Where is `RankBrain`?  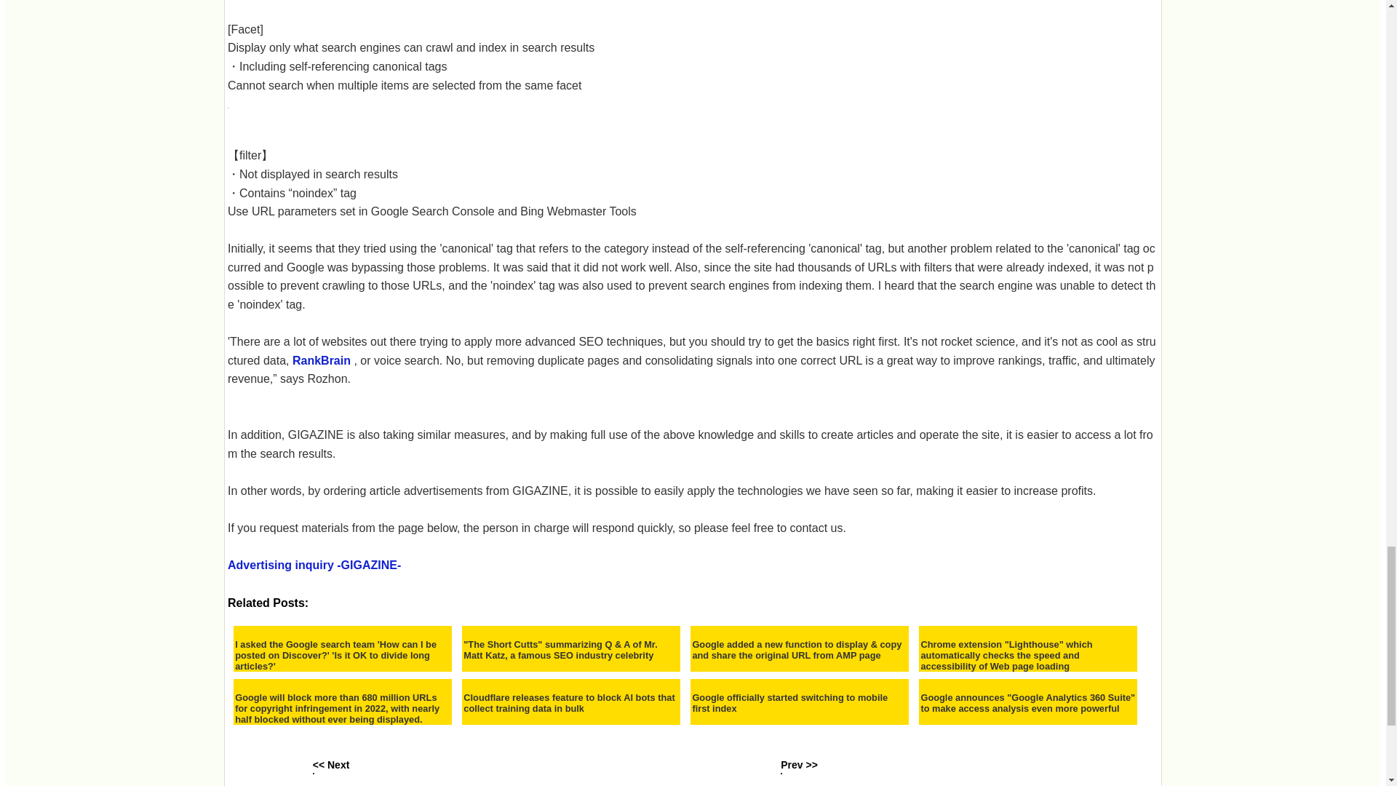 RankBrain is located at coordinates (321, 361).